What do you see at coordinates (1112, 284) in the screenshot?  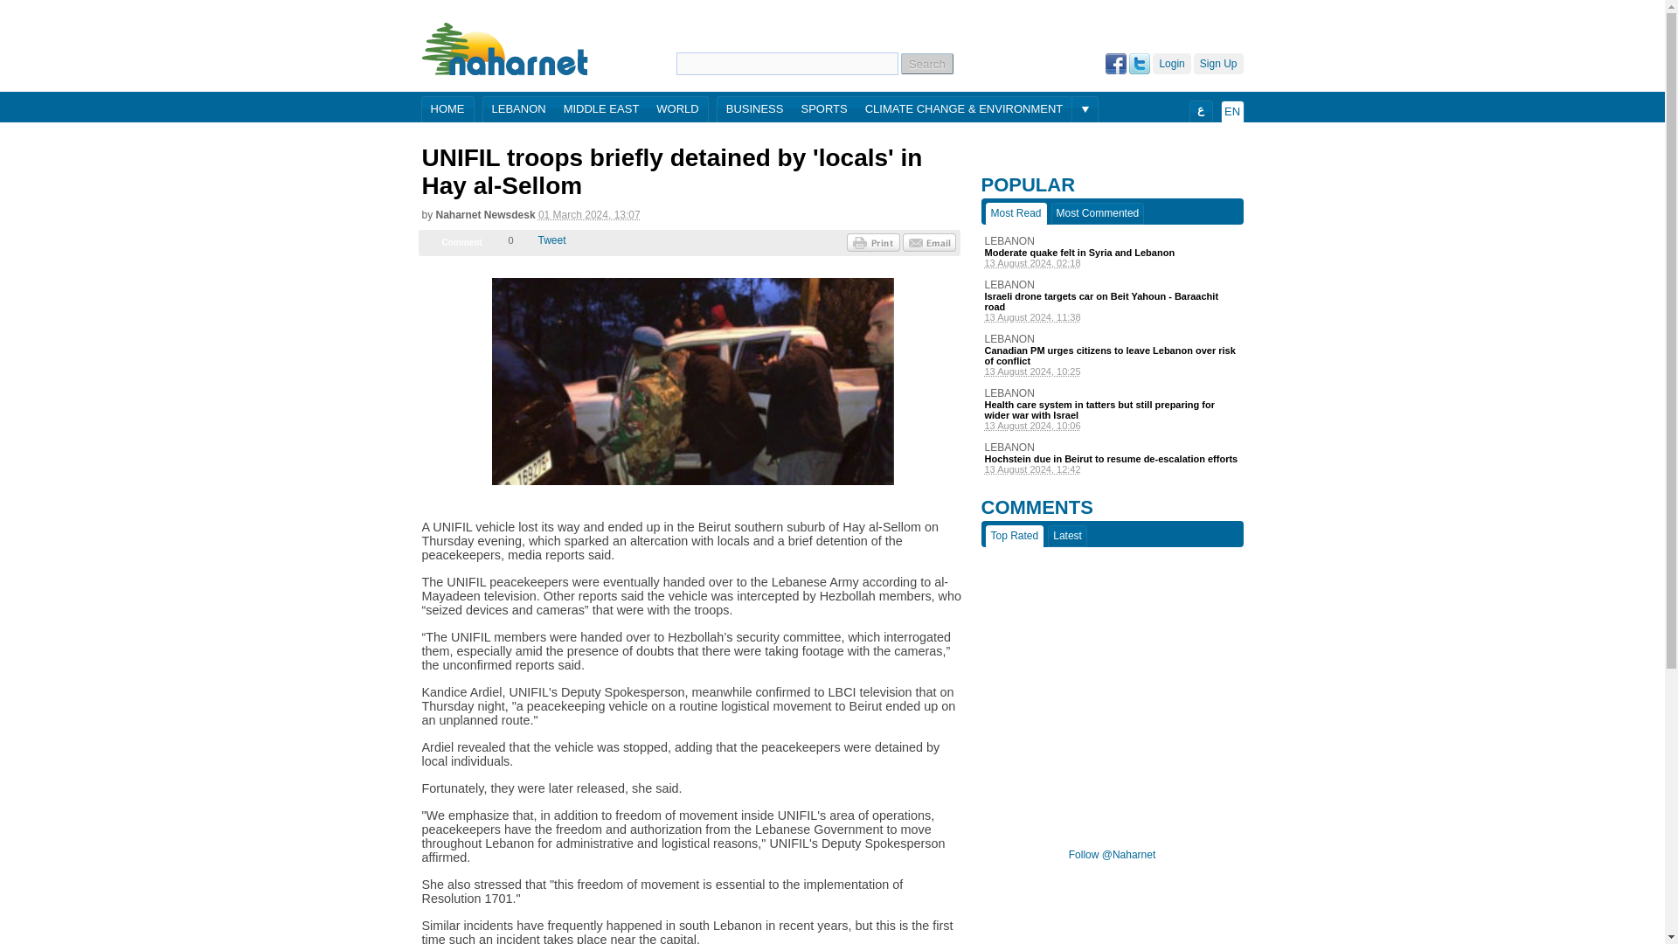 I see `LEBANON` at bounding box center [1112, 284].